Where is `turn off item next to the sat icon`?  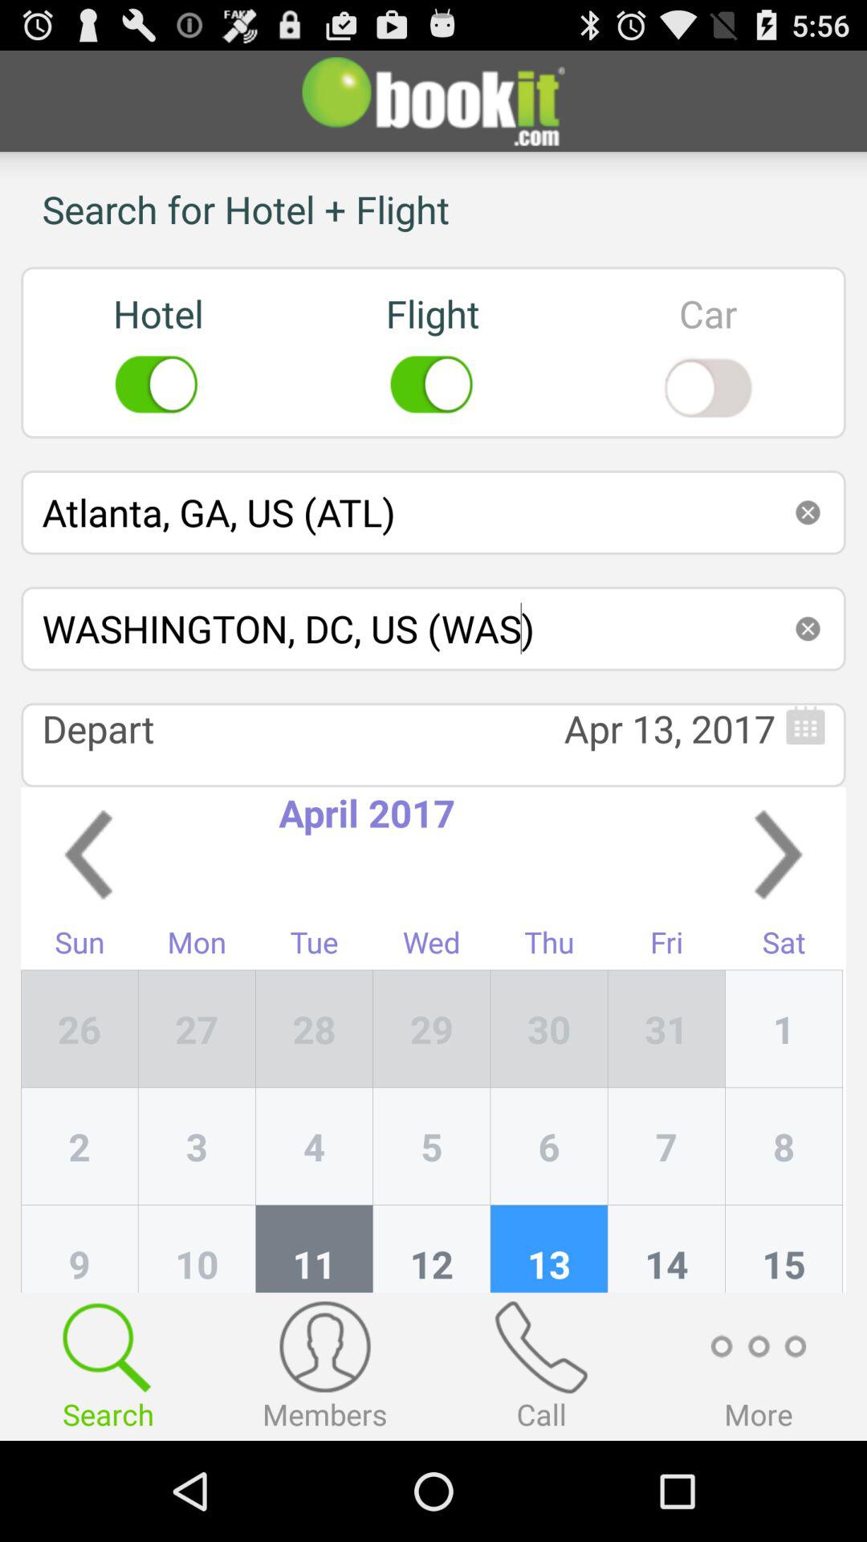
turn off item next to the sat icon is located at coordinates (666, 1029).